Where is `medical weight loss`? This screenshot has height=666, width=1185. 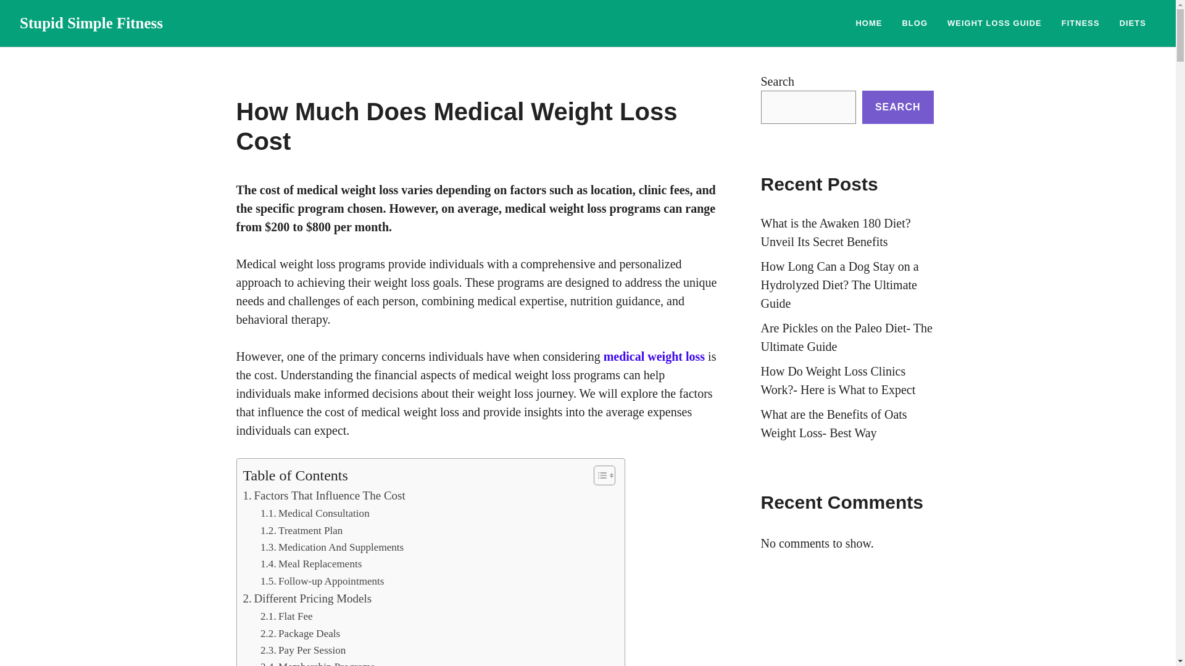
medical weight loss is located at coordinates (654, 356).